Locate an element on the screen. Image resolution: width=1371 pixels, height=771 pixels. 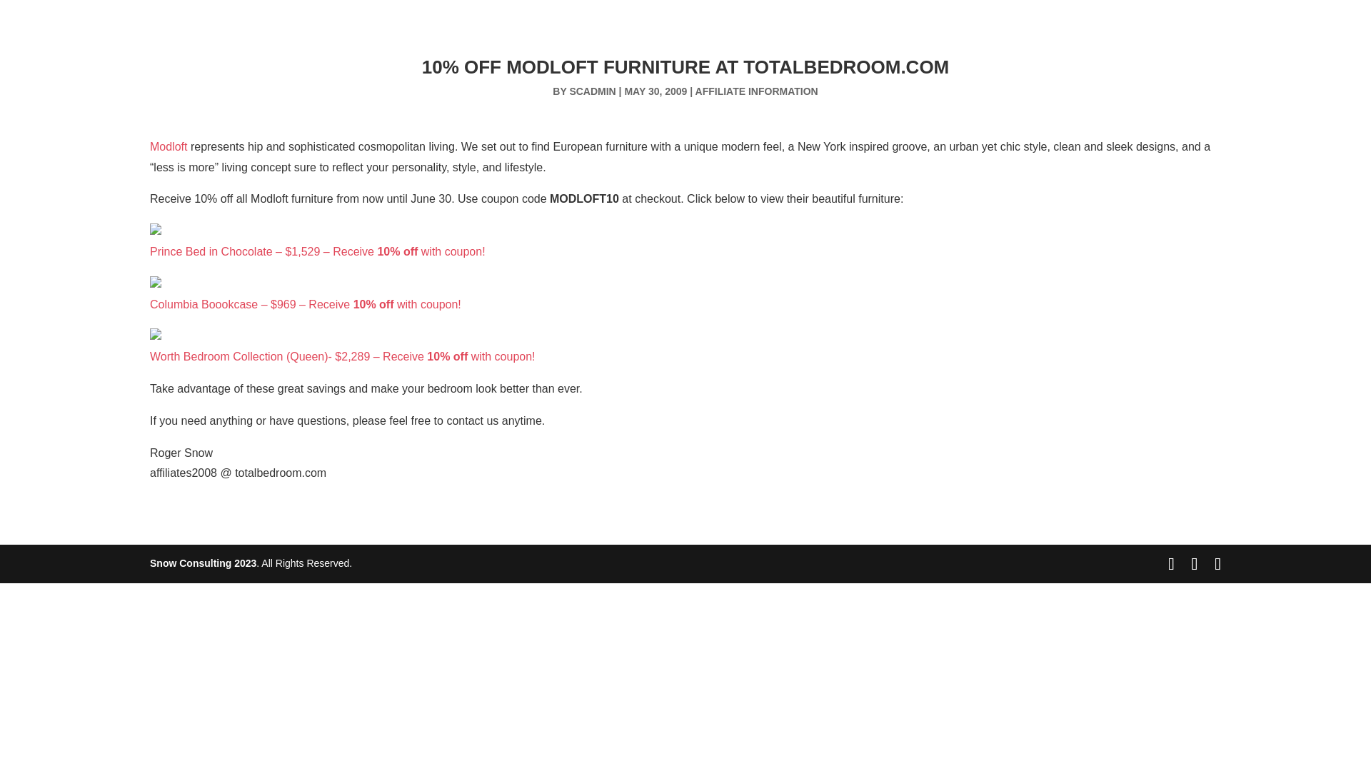
Modloft is located at coordinates (168, 146).